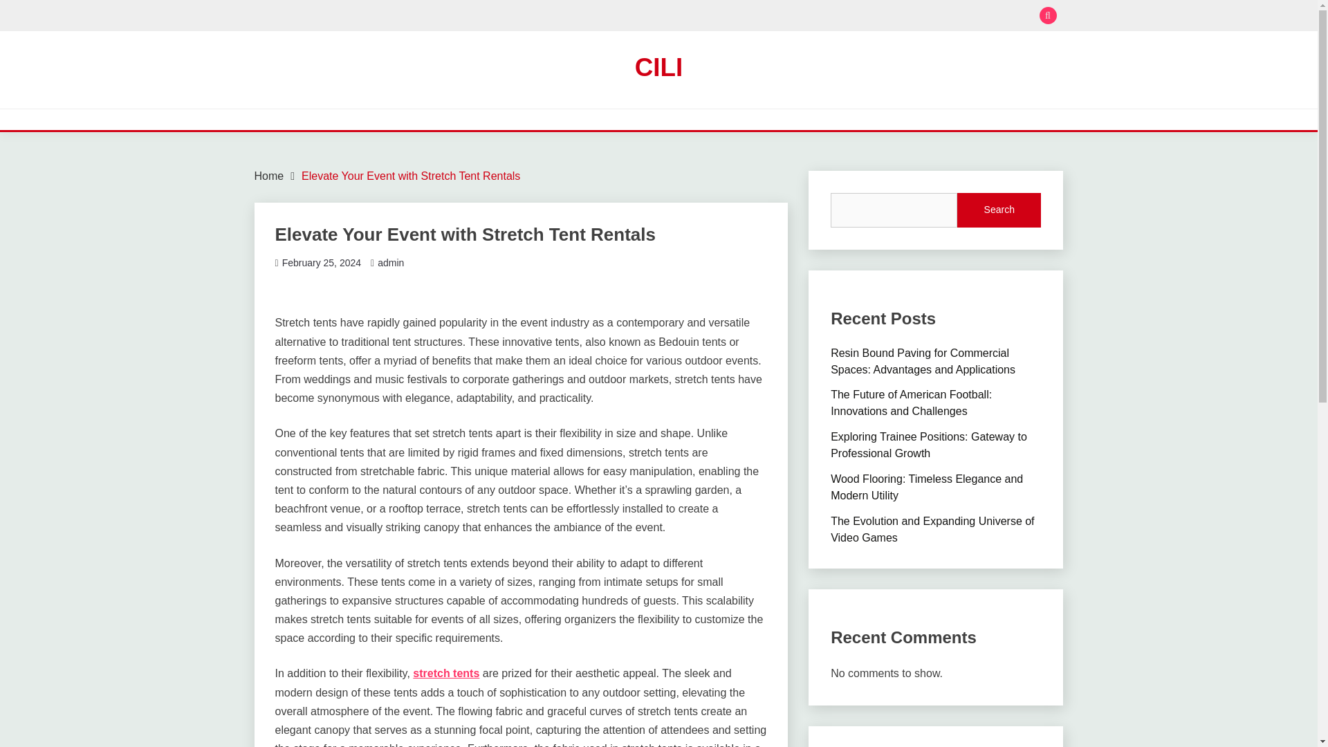  What do you see at coordinates (390, 262) in the screenshot?
I see `admin` at bounding box center [390, 262].